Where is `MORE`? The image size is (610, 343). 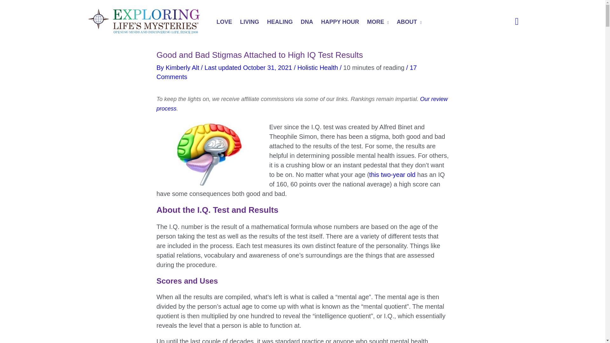
MORE is located at coordinates (378, 23).